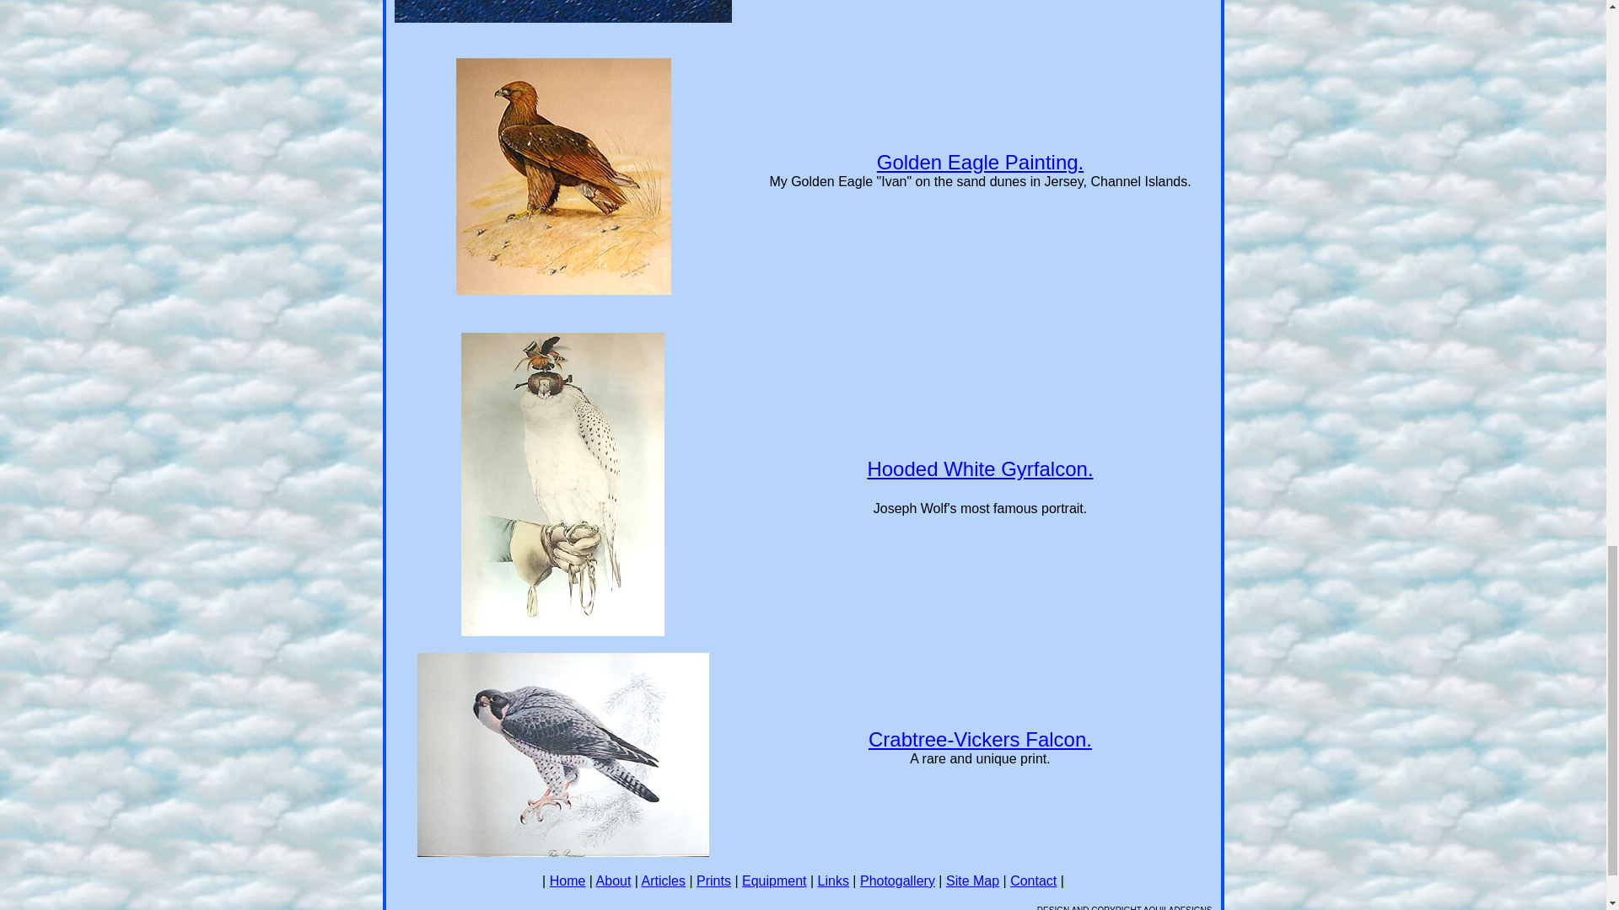 The image size is (1619, 910). Describe the element at coordinates (568, 881) in the screenshot. I see `Home` at that location.